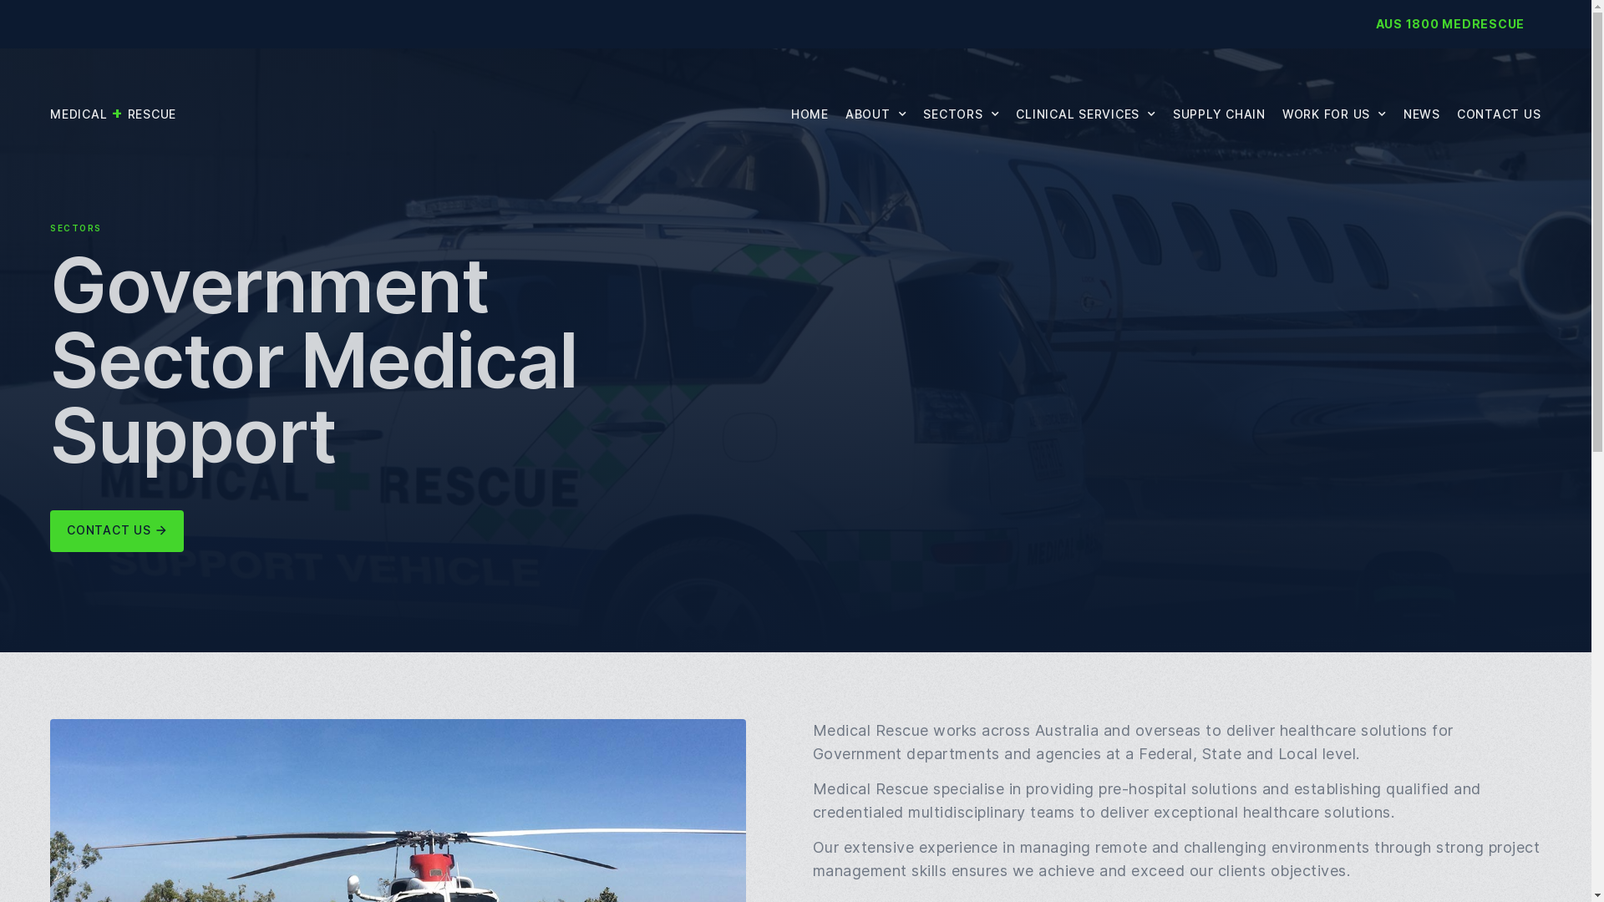  I want to click on MEDICAL + RESCUE, so click(114, 114).